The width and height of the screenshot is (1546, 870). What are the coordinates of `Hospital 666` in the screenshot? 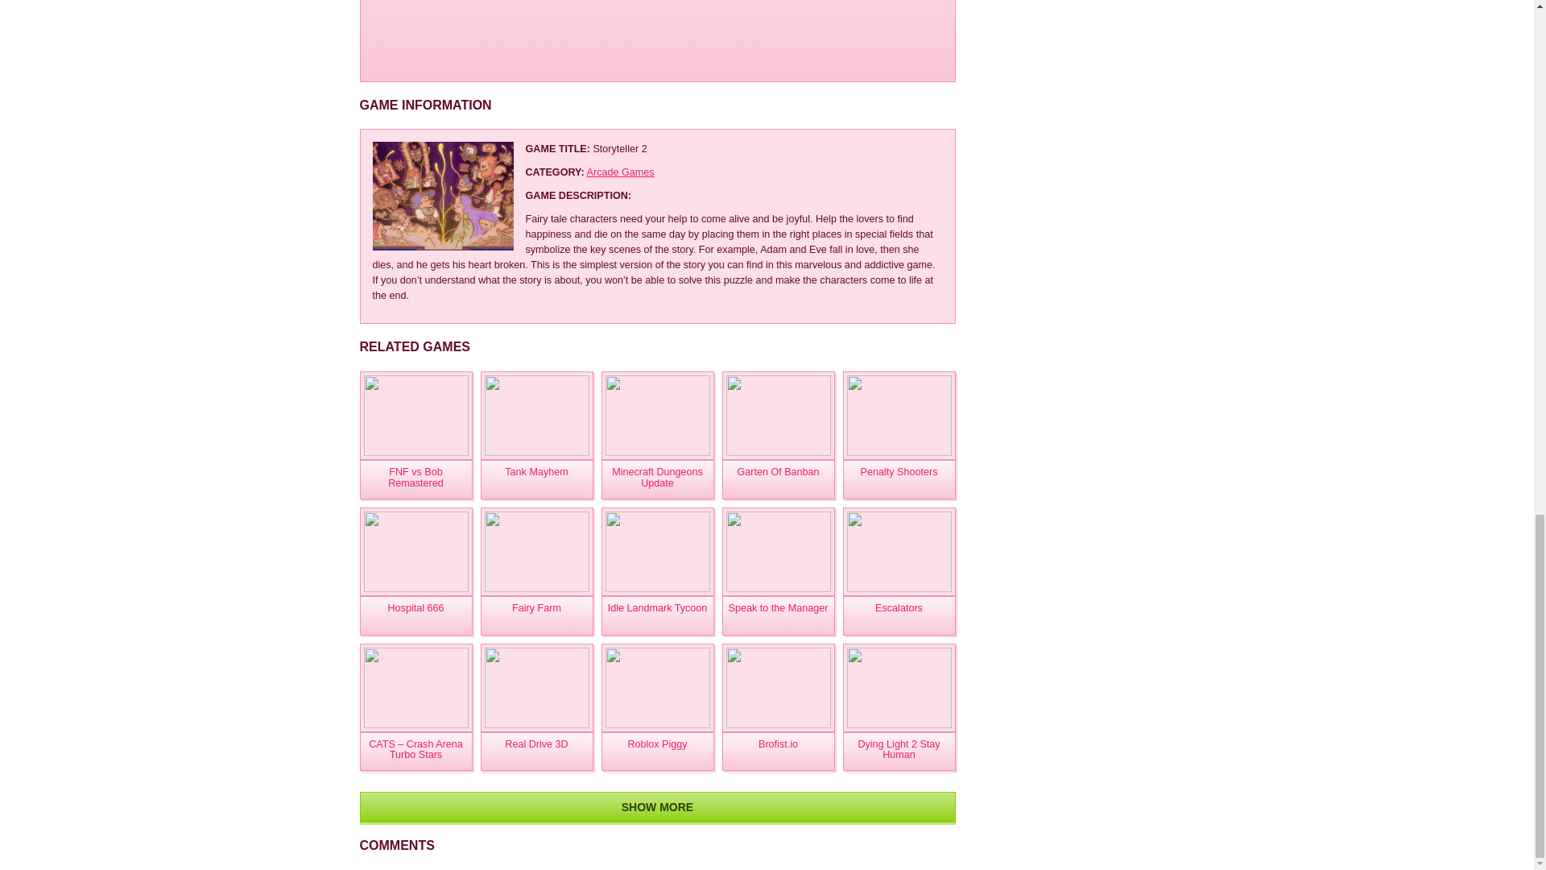 It's located at (415, 615).